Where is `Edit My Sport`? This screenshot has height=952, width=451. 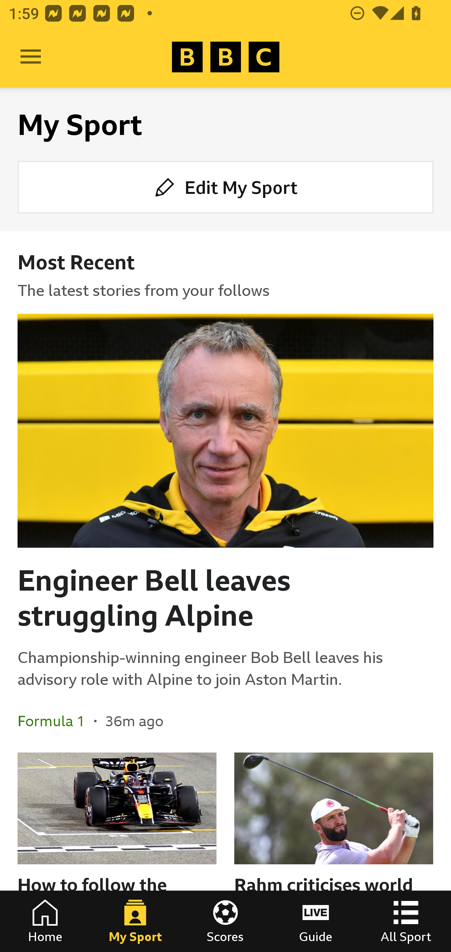 Edit My Sport is located at coordinates (225, 187).